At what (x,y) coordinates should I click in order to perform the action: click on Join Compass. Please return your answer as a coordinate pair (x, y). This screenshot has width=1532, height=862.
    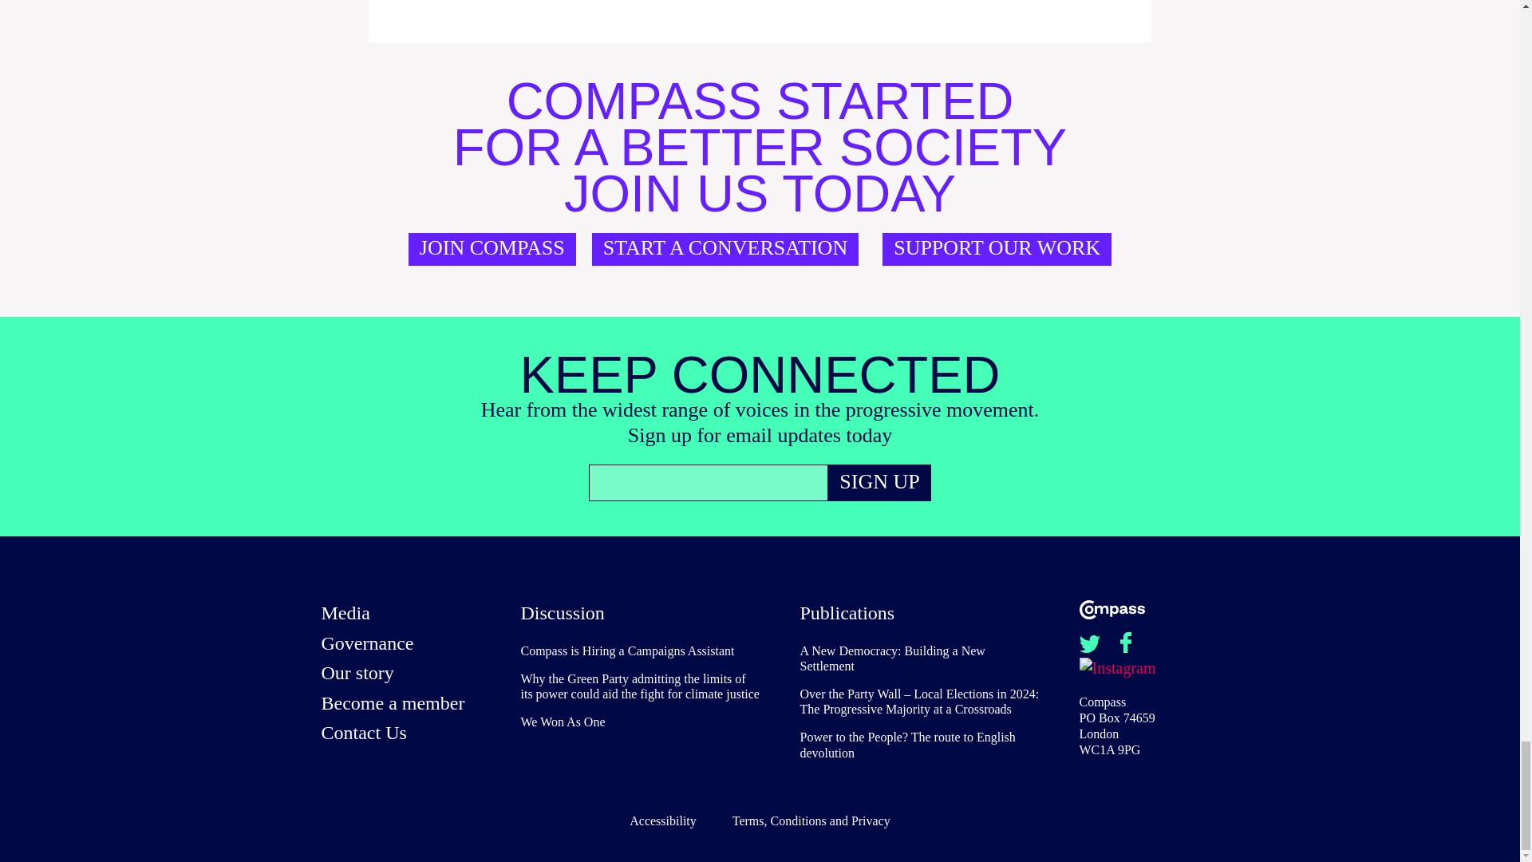
    Looking at the image, I should click on (492, 249).